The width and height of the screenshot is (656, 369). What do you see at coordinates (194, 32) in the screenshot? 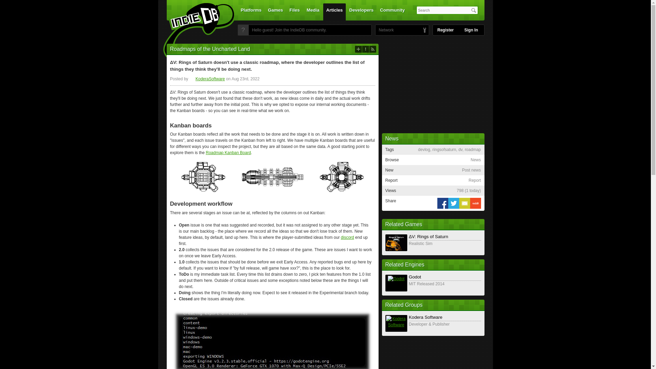
I see `Home` at bounding box center [194, 32].